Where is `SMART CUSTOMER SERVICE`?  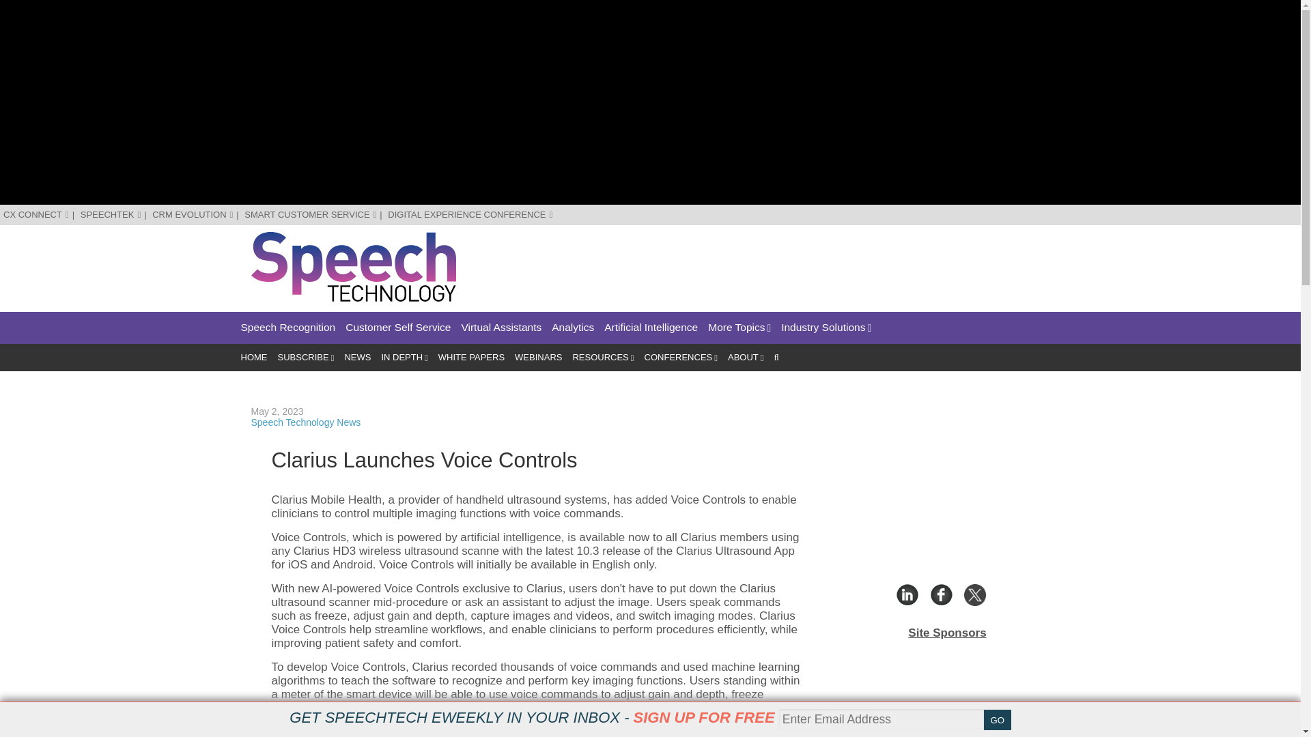
SMART CUSTOMER SERVICE is located at coordinates (310, 214).